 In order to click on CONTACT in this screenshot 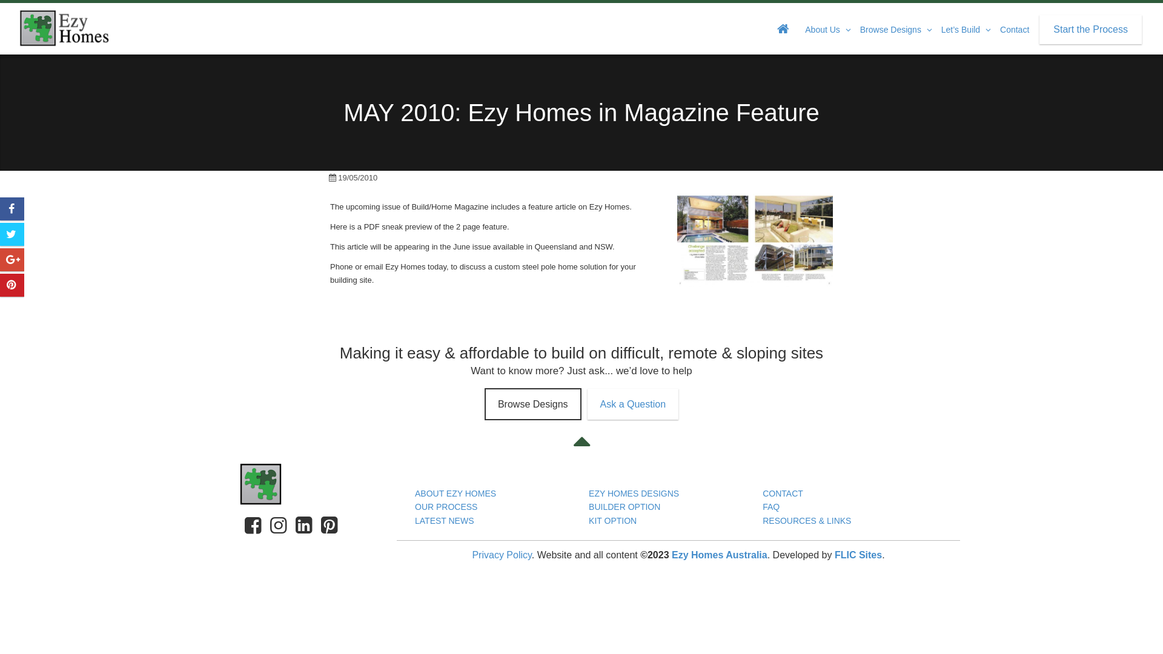, I will do `click(783, 494)`.